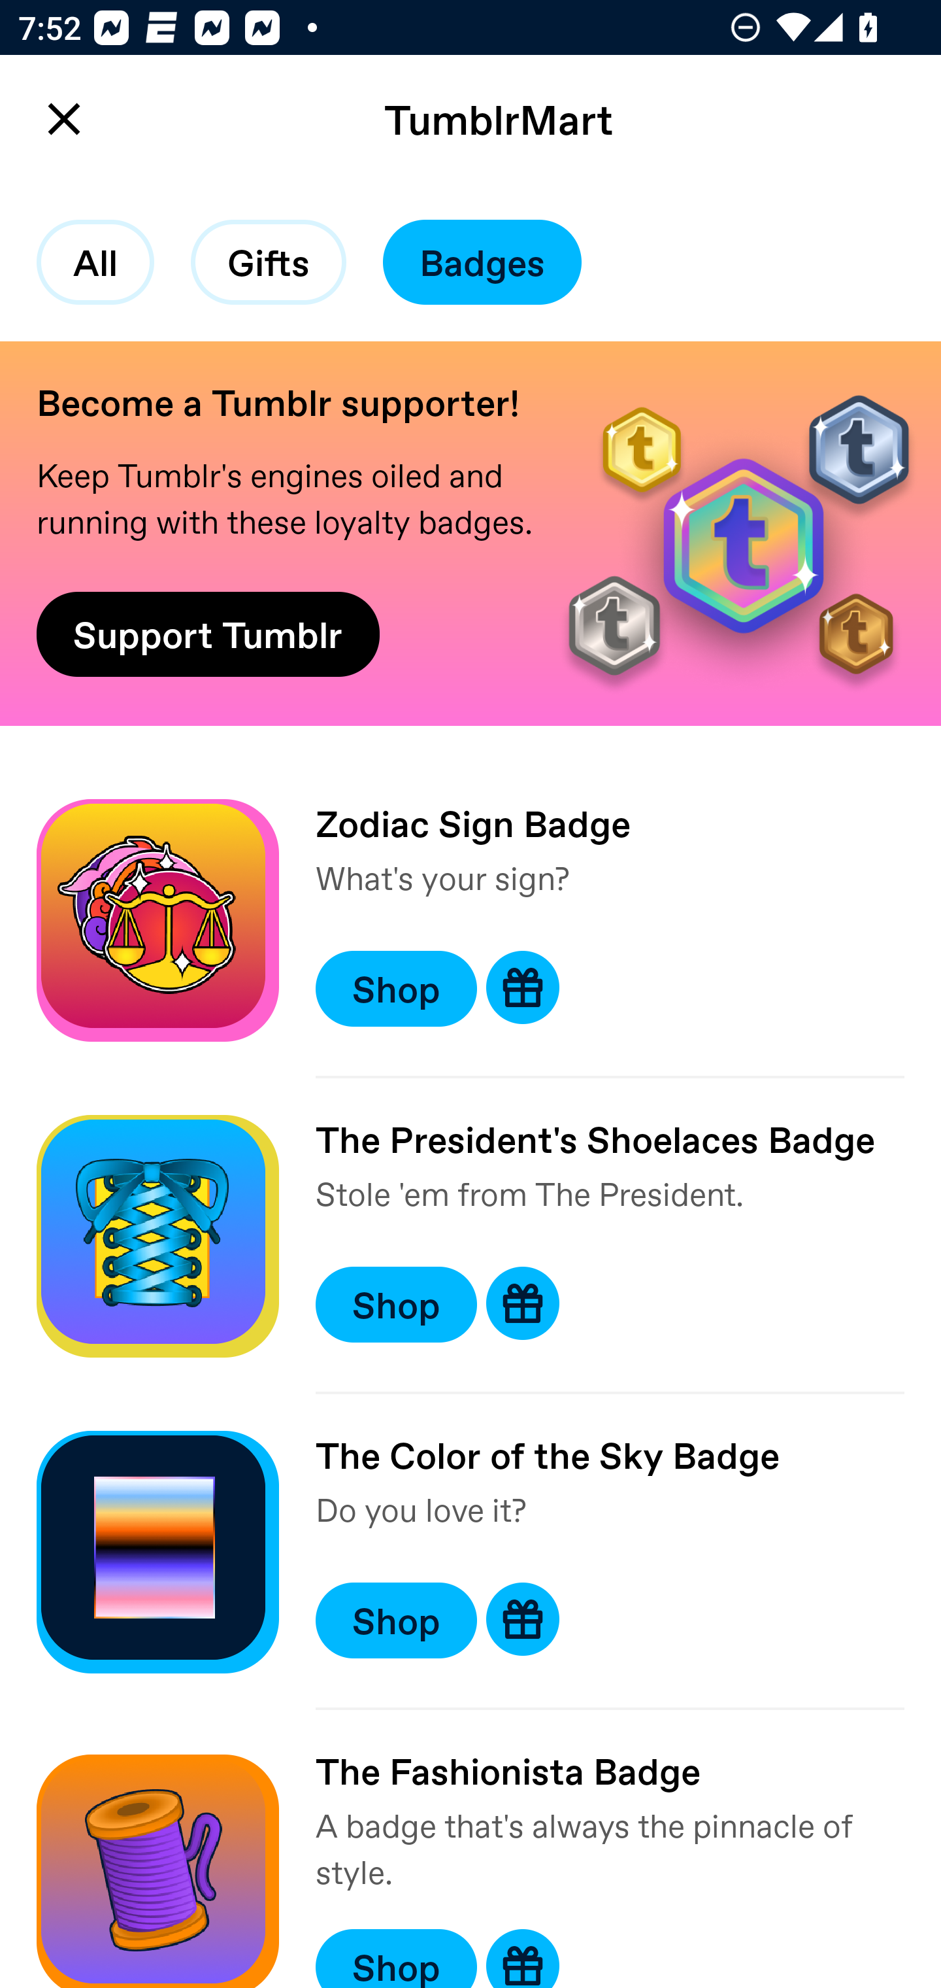 This screenshot has height=1988, width=941. I want to click on Shop, so click(396, 1958).